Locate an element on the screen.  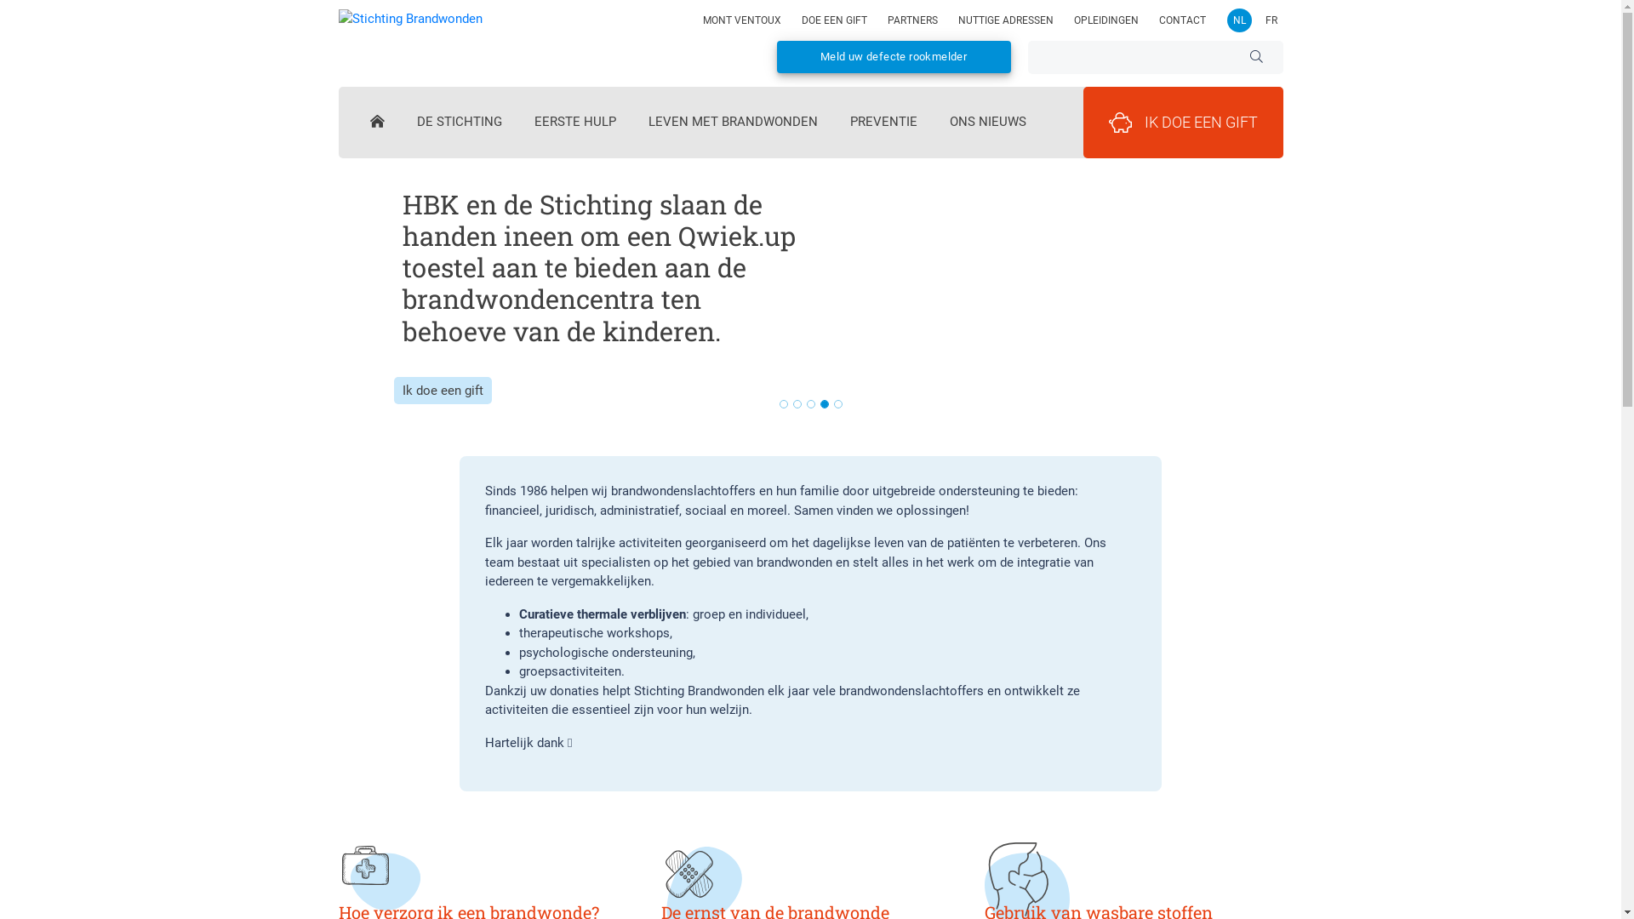
PREVENTIE is located at coordinates (883, 125).